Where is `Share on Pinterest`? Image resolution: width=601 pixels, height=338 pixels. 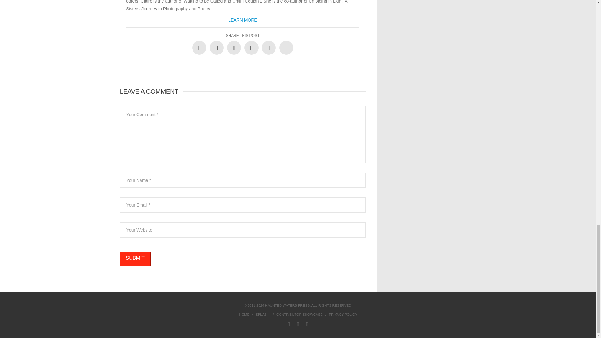 Share on Pinterest is located at coordinates (251, 48).